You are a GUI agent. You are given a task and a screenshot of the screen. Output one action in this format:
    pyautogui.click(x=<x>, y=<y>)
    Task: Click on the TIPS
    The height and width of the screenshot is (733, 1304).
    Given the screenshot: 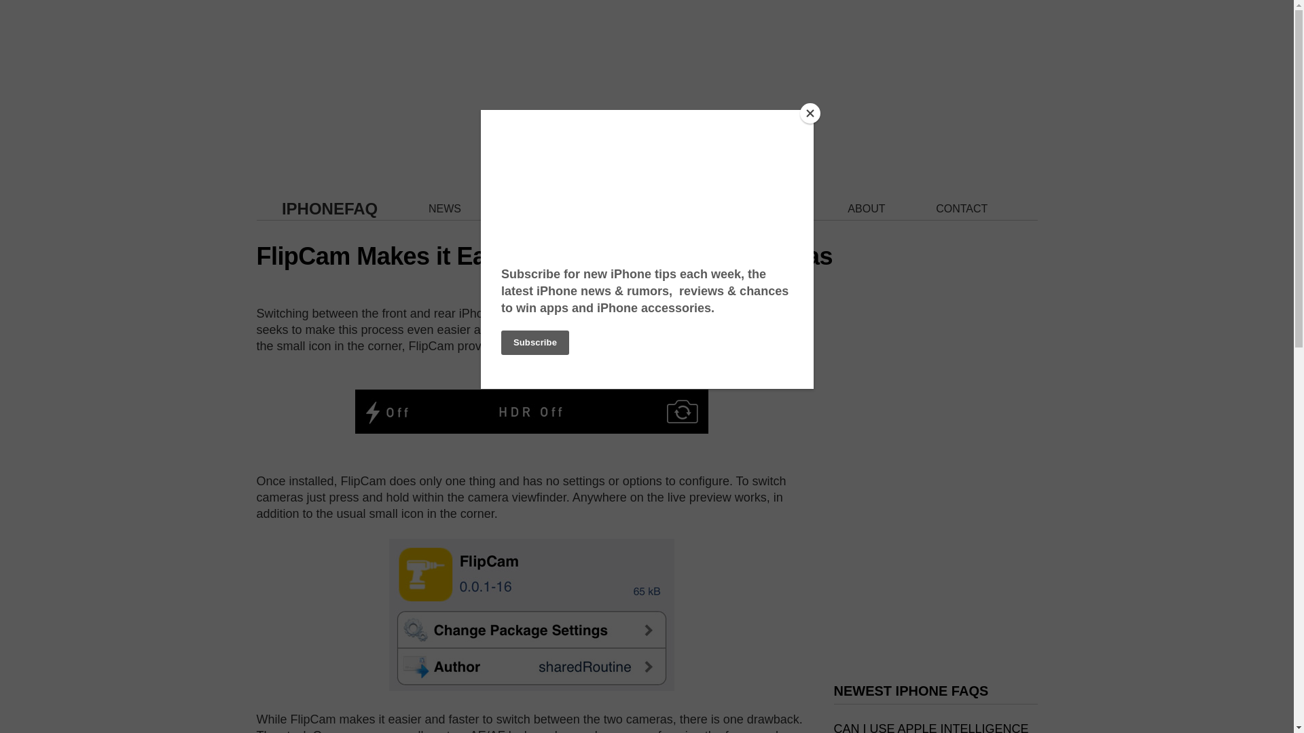 What is the action you would take?
    pyautogui.click(x=689, y=209)
    